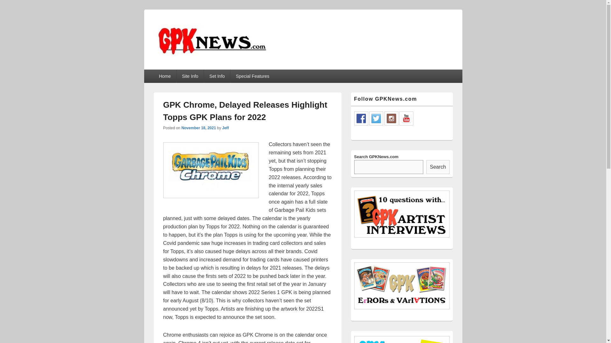 Image resolution: width=611 pixels, height=343 pixels. I want to click on Set Info, so click(217, 76).